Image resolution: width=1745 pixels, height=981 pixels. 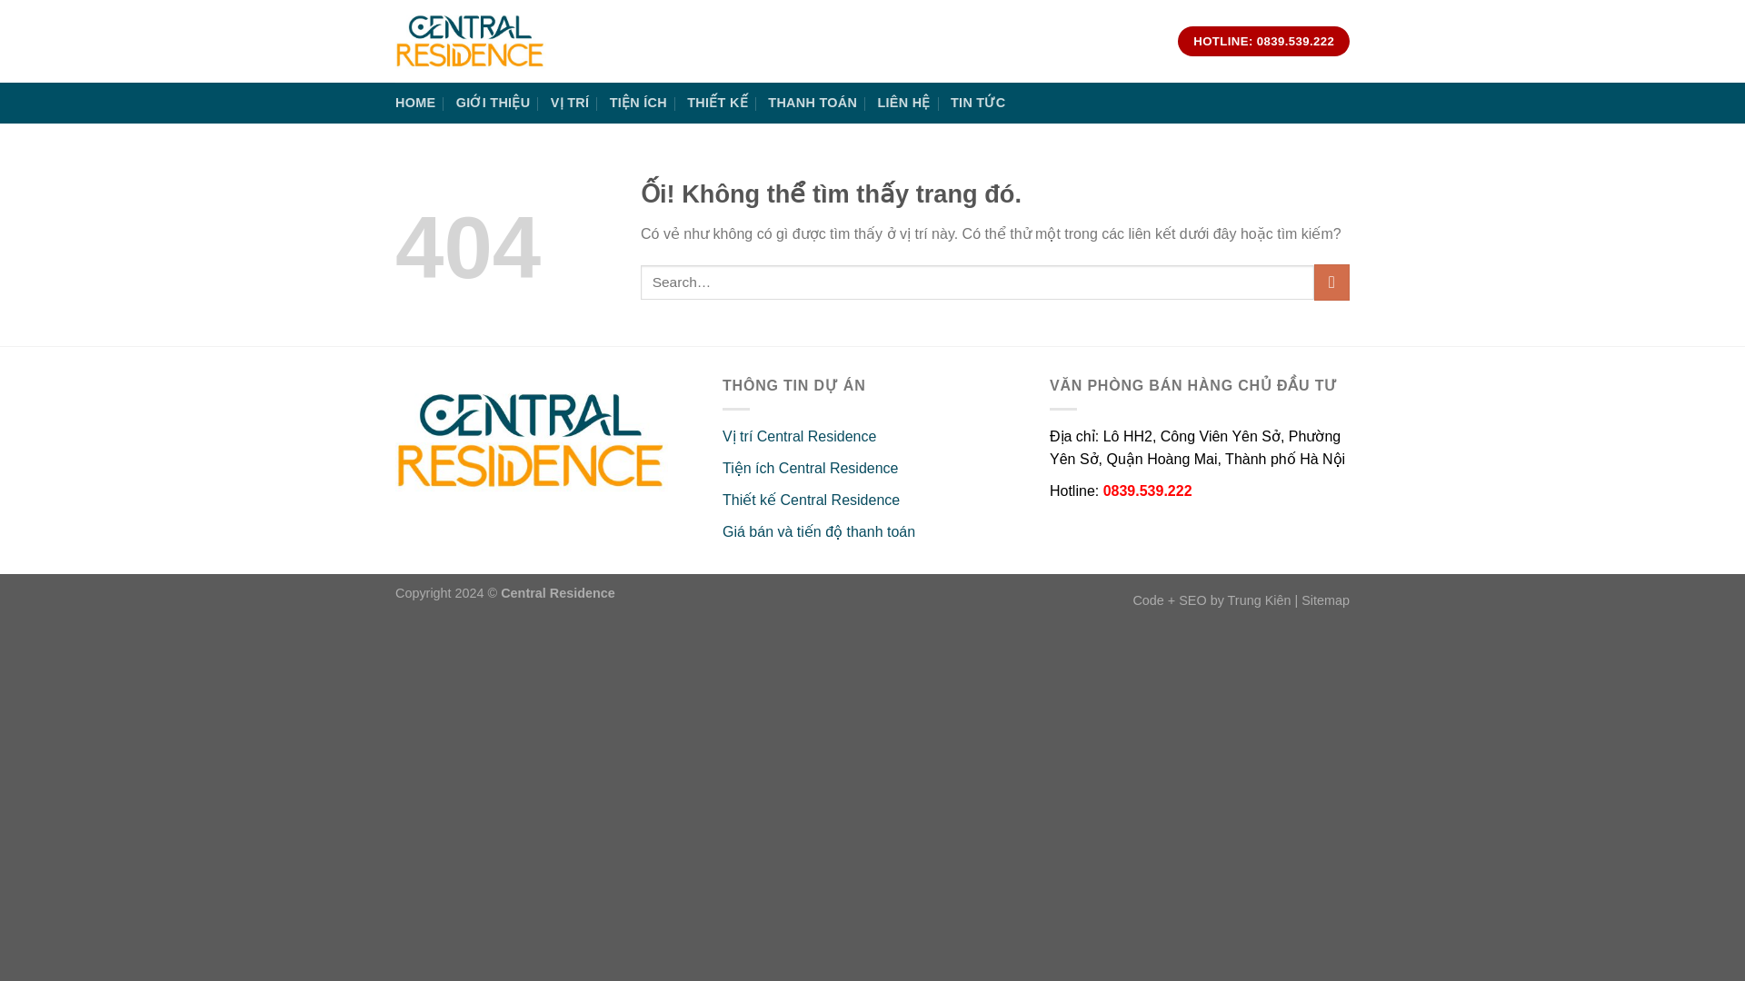 I want to click on 0839.539.222, so click(x=1147, y=490).